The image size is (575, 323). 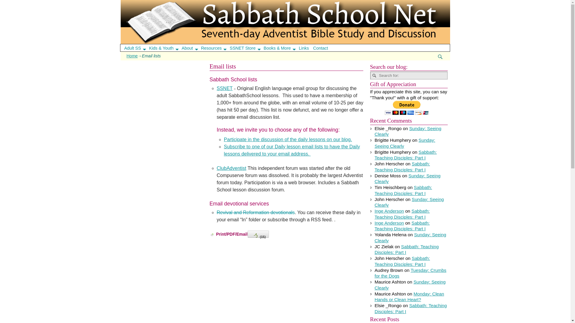 I want to click on About, so click(x=192, y=48).